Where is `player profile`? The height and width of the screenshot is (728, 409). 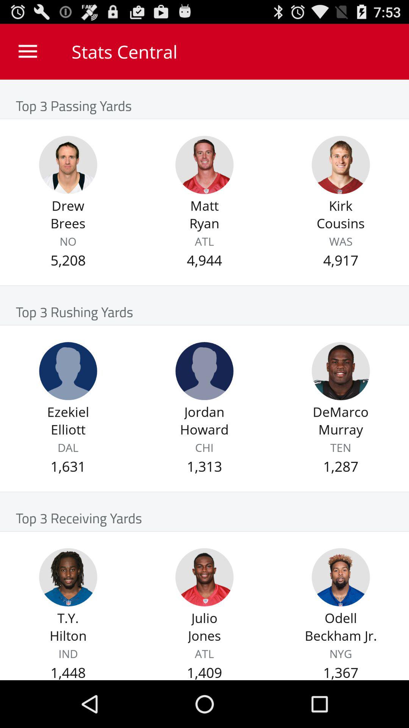
player profile is located at coordinates (341, 371).